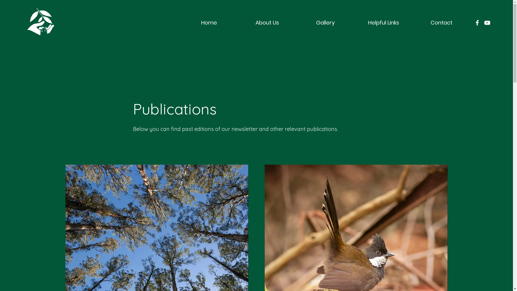  Describe the element at coordinates (209, 23) in the screenshot. I see `Home` at that location.